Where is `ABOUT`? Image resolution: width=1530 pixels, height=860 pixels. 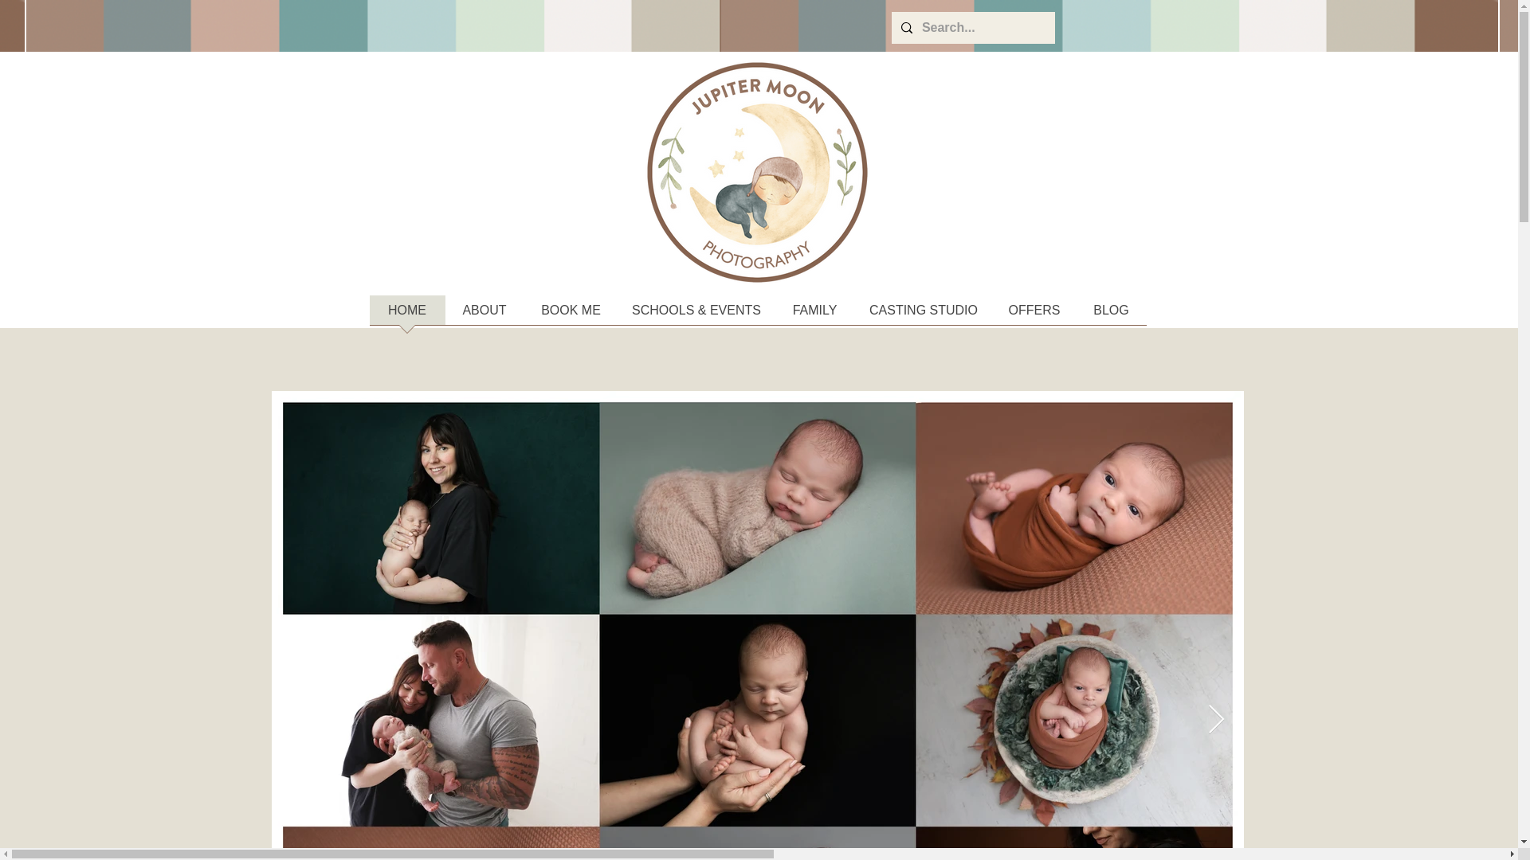 ABOUT is located at coordinates (484, 315).